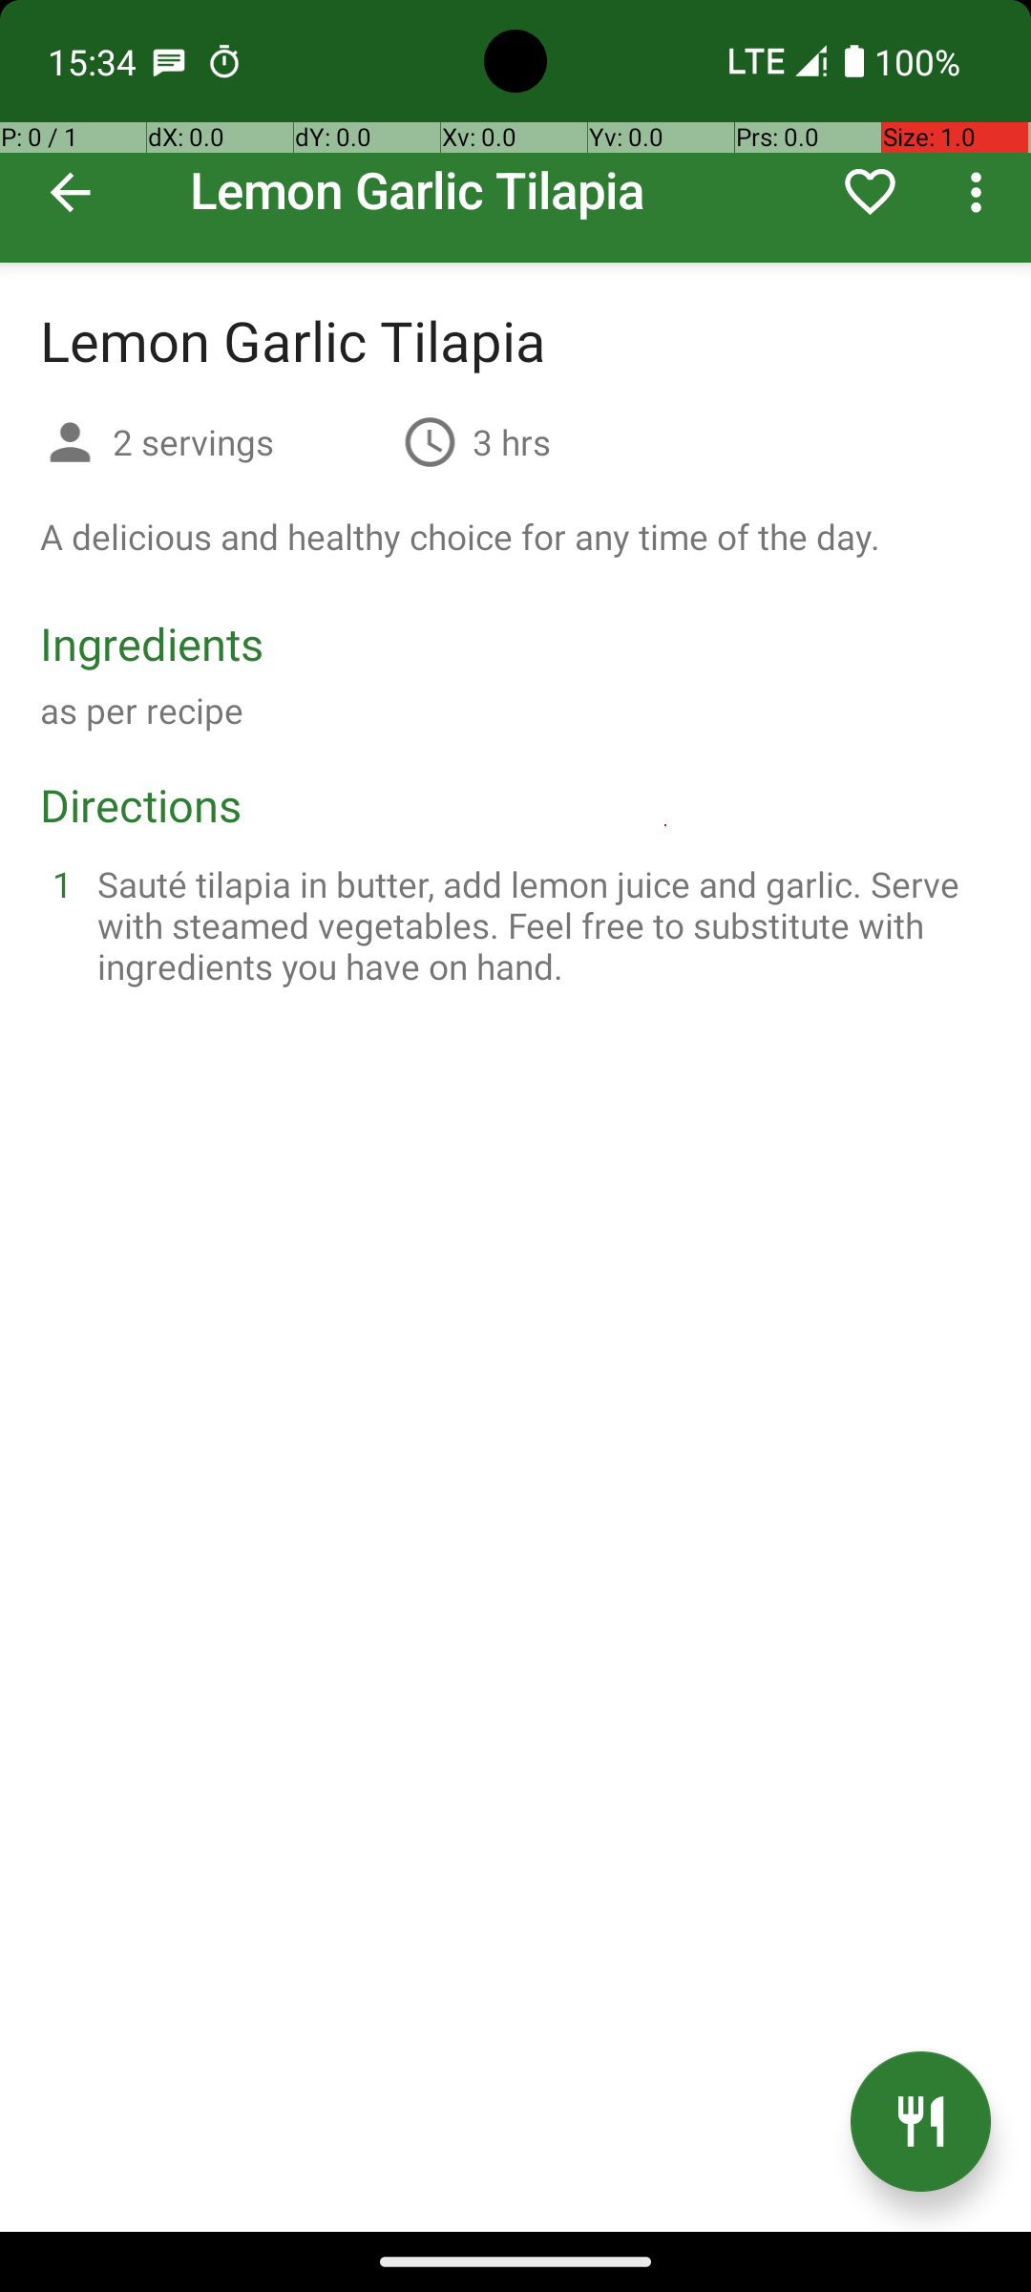 This screenshot has height=2292, width=1031. I want to click on Sauté tilapia in butter, add lemon juice and garlic. Serve with steamed vegetables. Feel free to substitute with ingredients you have on hand., so click(538, 924).